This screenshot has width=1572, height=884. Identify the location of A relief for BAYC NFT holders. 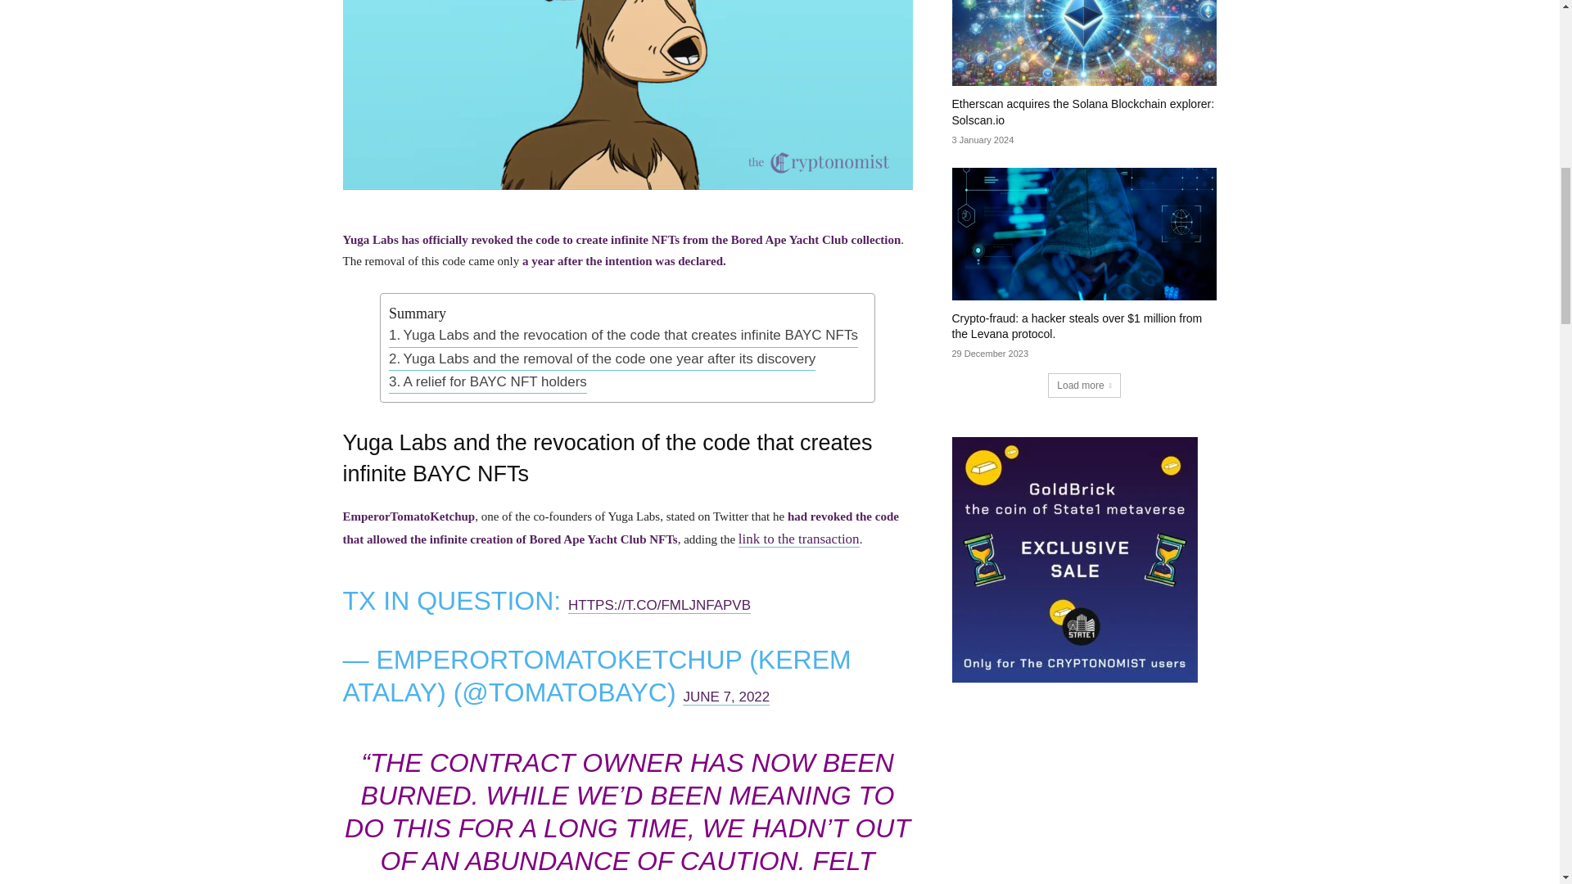
(487, 381).